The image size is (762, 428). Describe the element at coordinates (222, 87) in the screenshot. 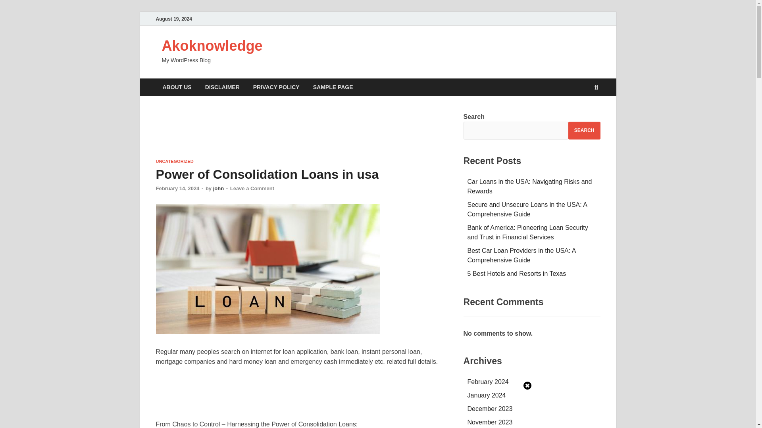

I see `DISCLAIMER` at that location.